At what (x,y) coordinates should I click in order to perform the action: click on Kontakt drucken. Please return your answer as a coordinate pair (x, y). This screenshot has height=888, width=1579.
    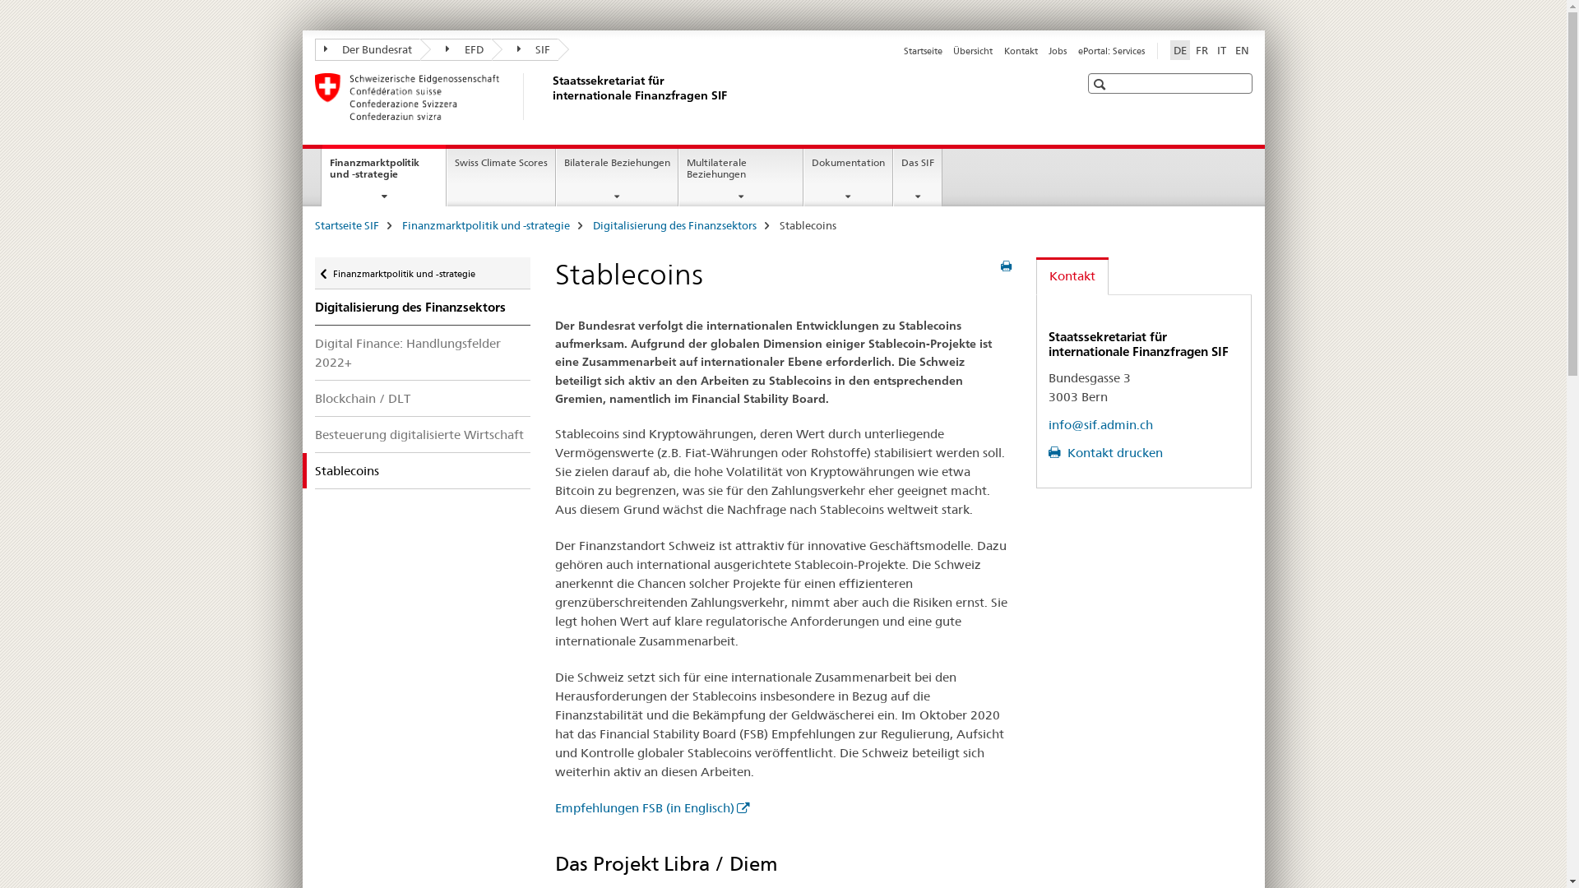
    Looking at the image, I should click on (1105, 452).